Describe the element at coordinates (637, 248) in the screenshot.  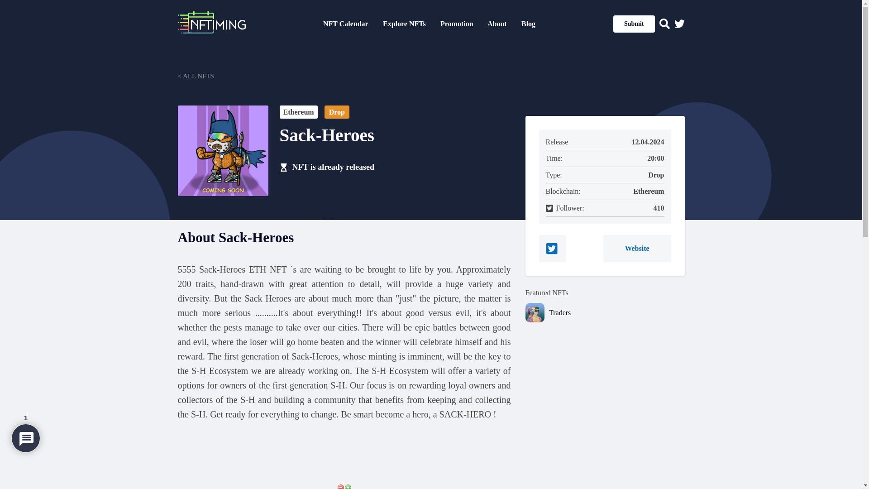
I see `Website` at that location.